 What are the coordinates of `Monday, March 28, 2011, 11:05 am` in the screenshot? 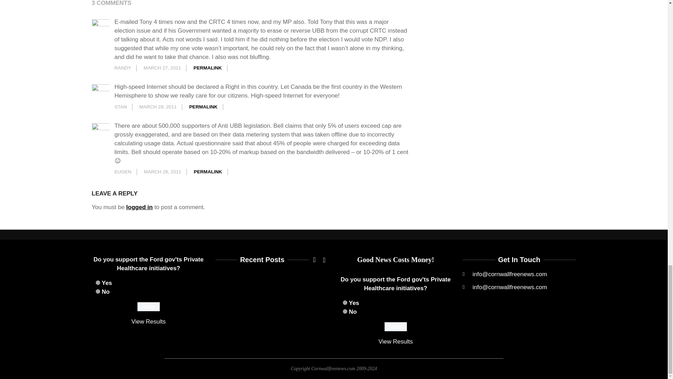 It's located at (163, 171).